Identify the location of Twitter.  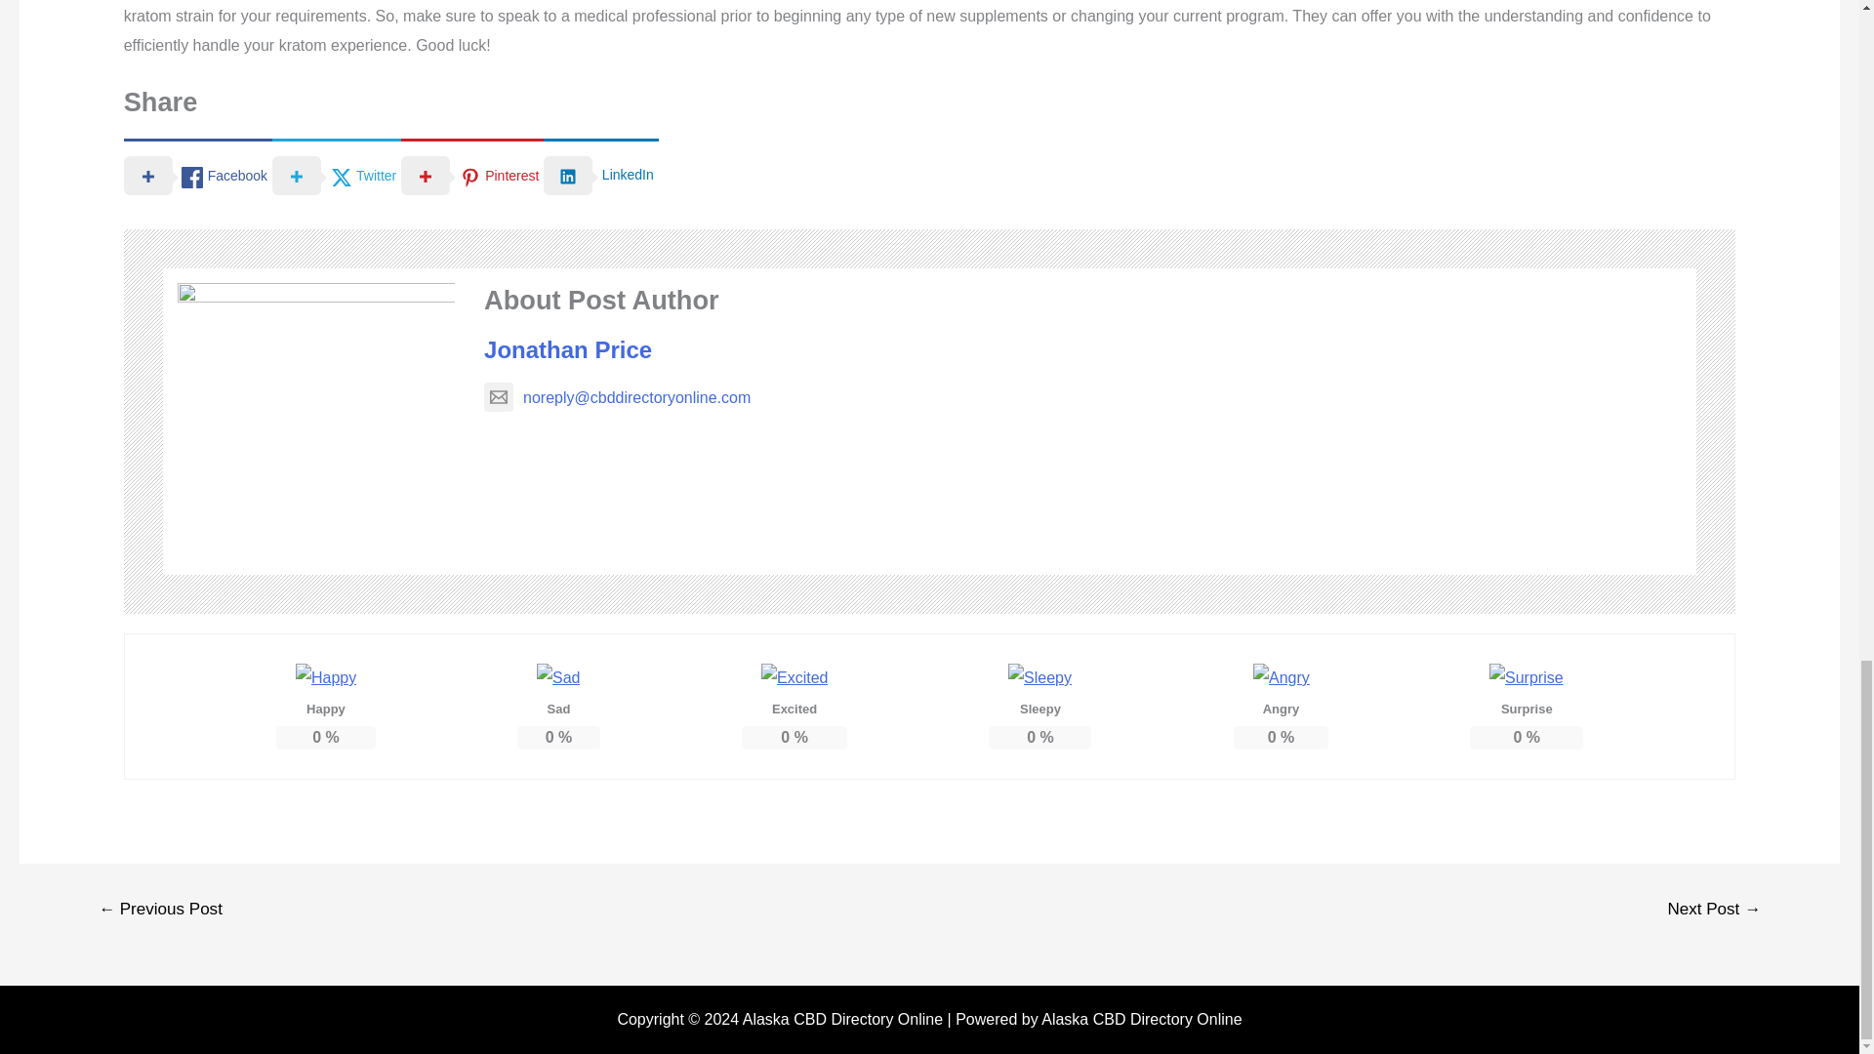
(336, 174).